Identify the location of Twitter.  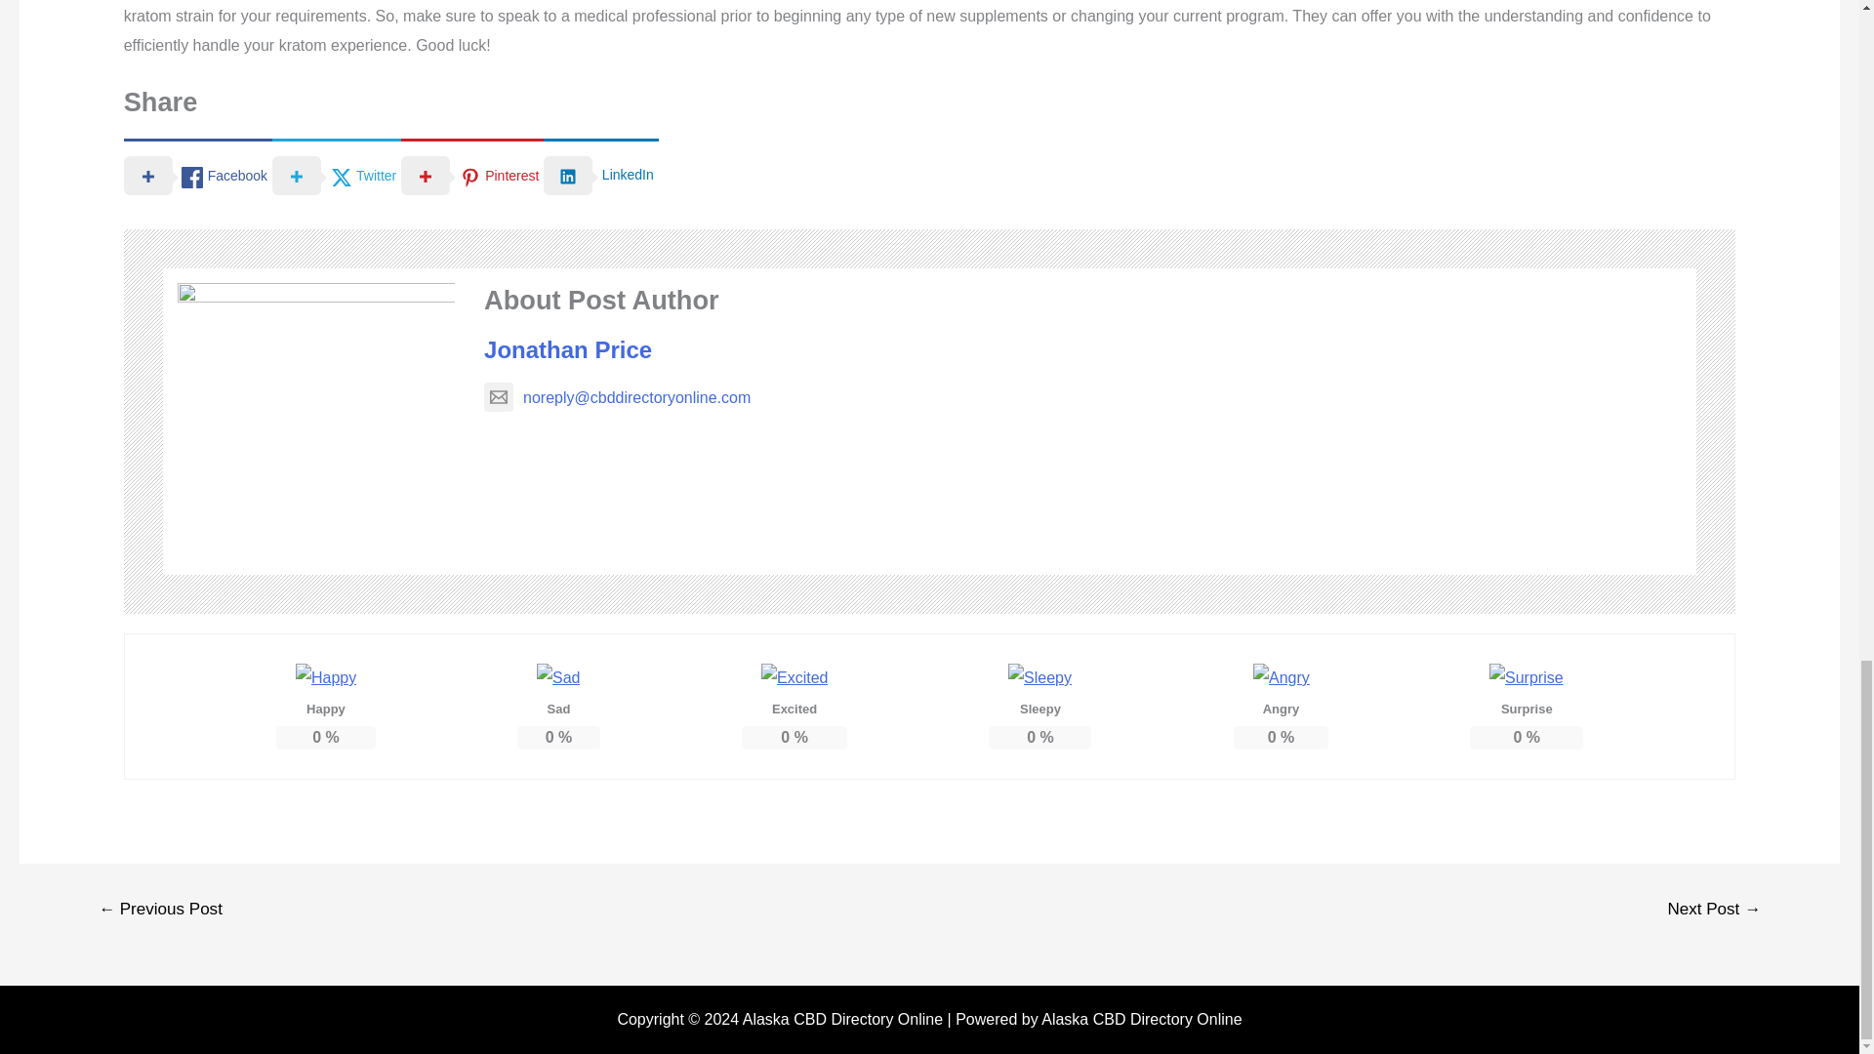
(336, 174).